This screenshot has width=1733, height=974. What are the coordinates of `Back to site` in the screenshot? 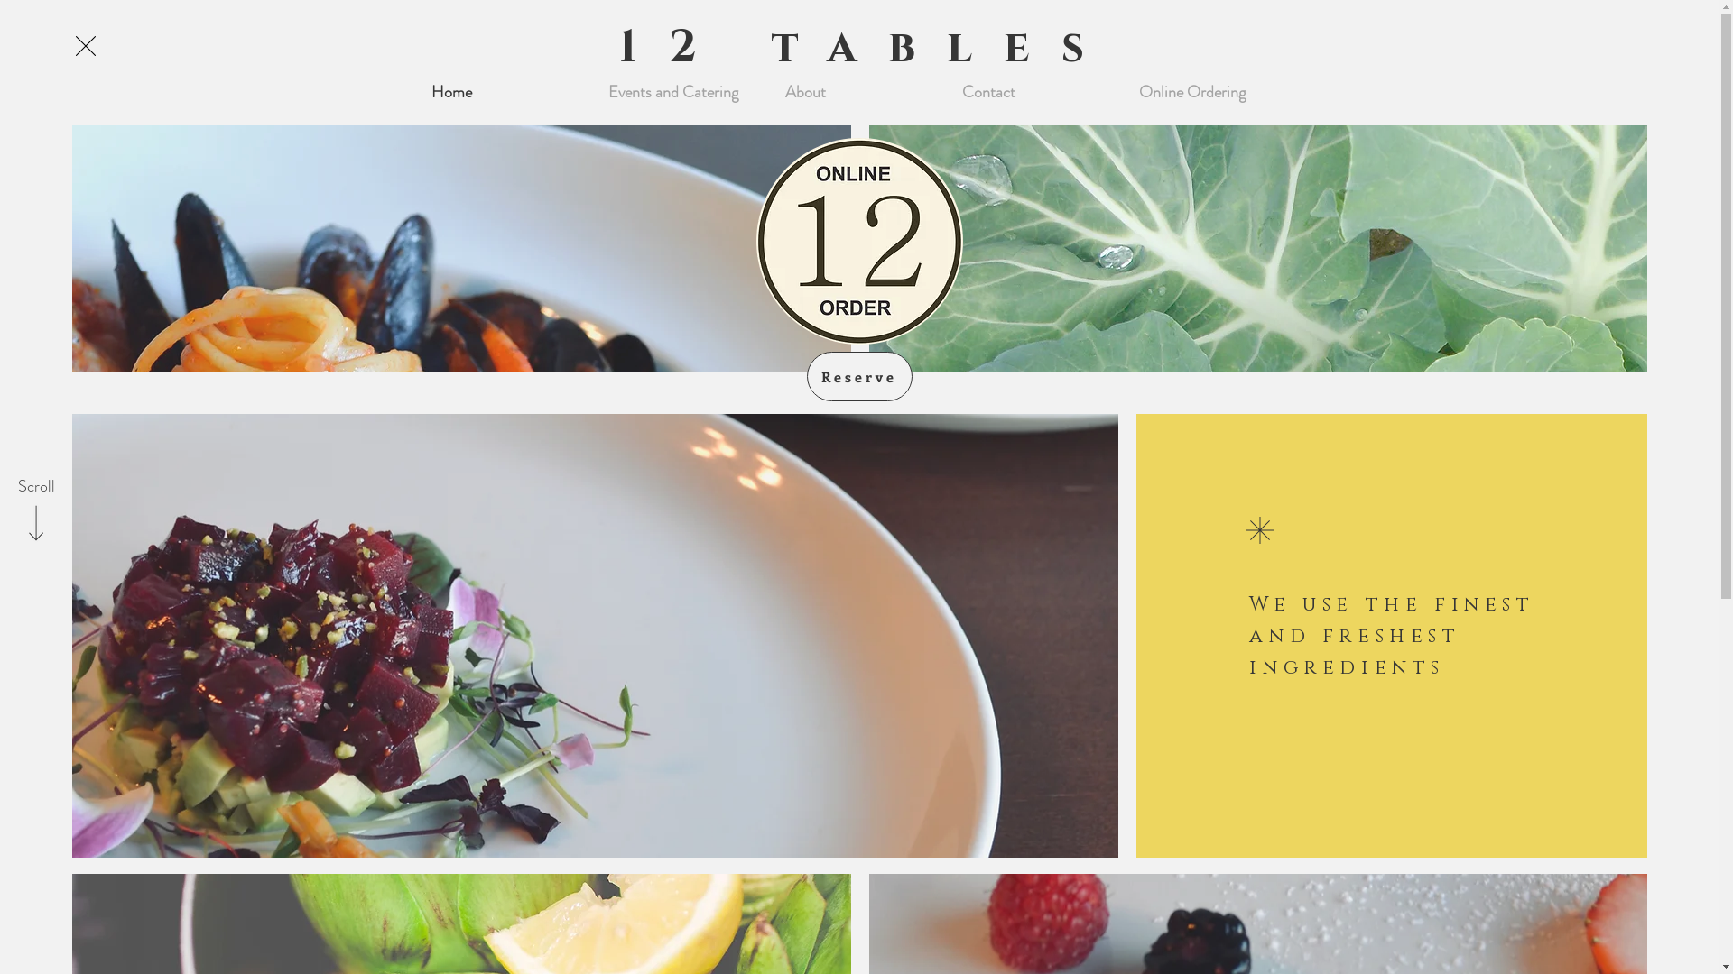 It's located at (86, 46).